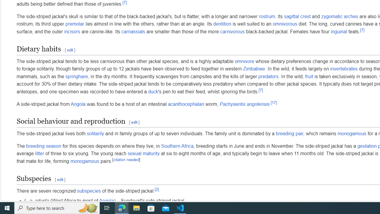  What do you see at coordinates (177, 146) in the screenshot?
I see `Southern Africa` at bounding box center [177, 146].